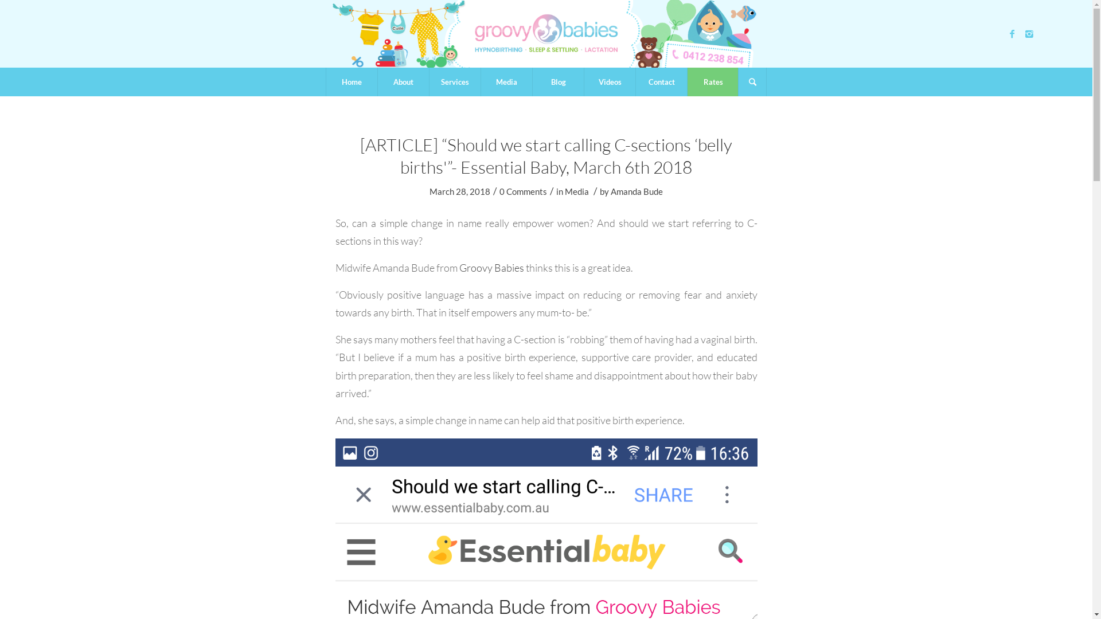 The width and height of the screenshot is (1101, 619). What do you see at coordinates (637, 191) in the screenshot?
I see `Amanda Bude` at bounding box center [637, 191].